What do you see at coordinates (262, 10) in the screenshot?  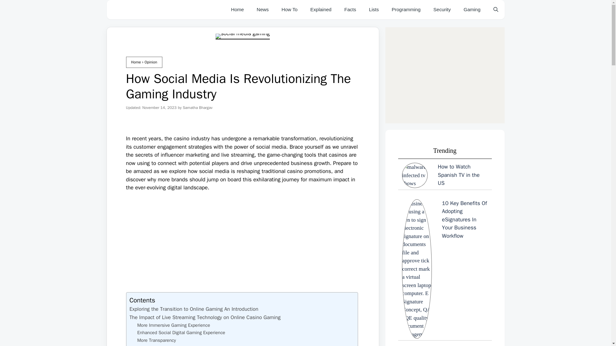 I see `News` at bounding box center [262, 10].